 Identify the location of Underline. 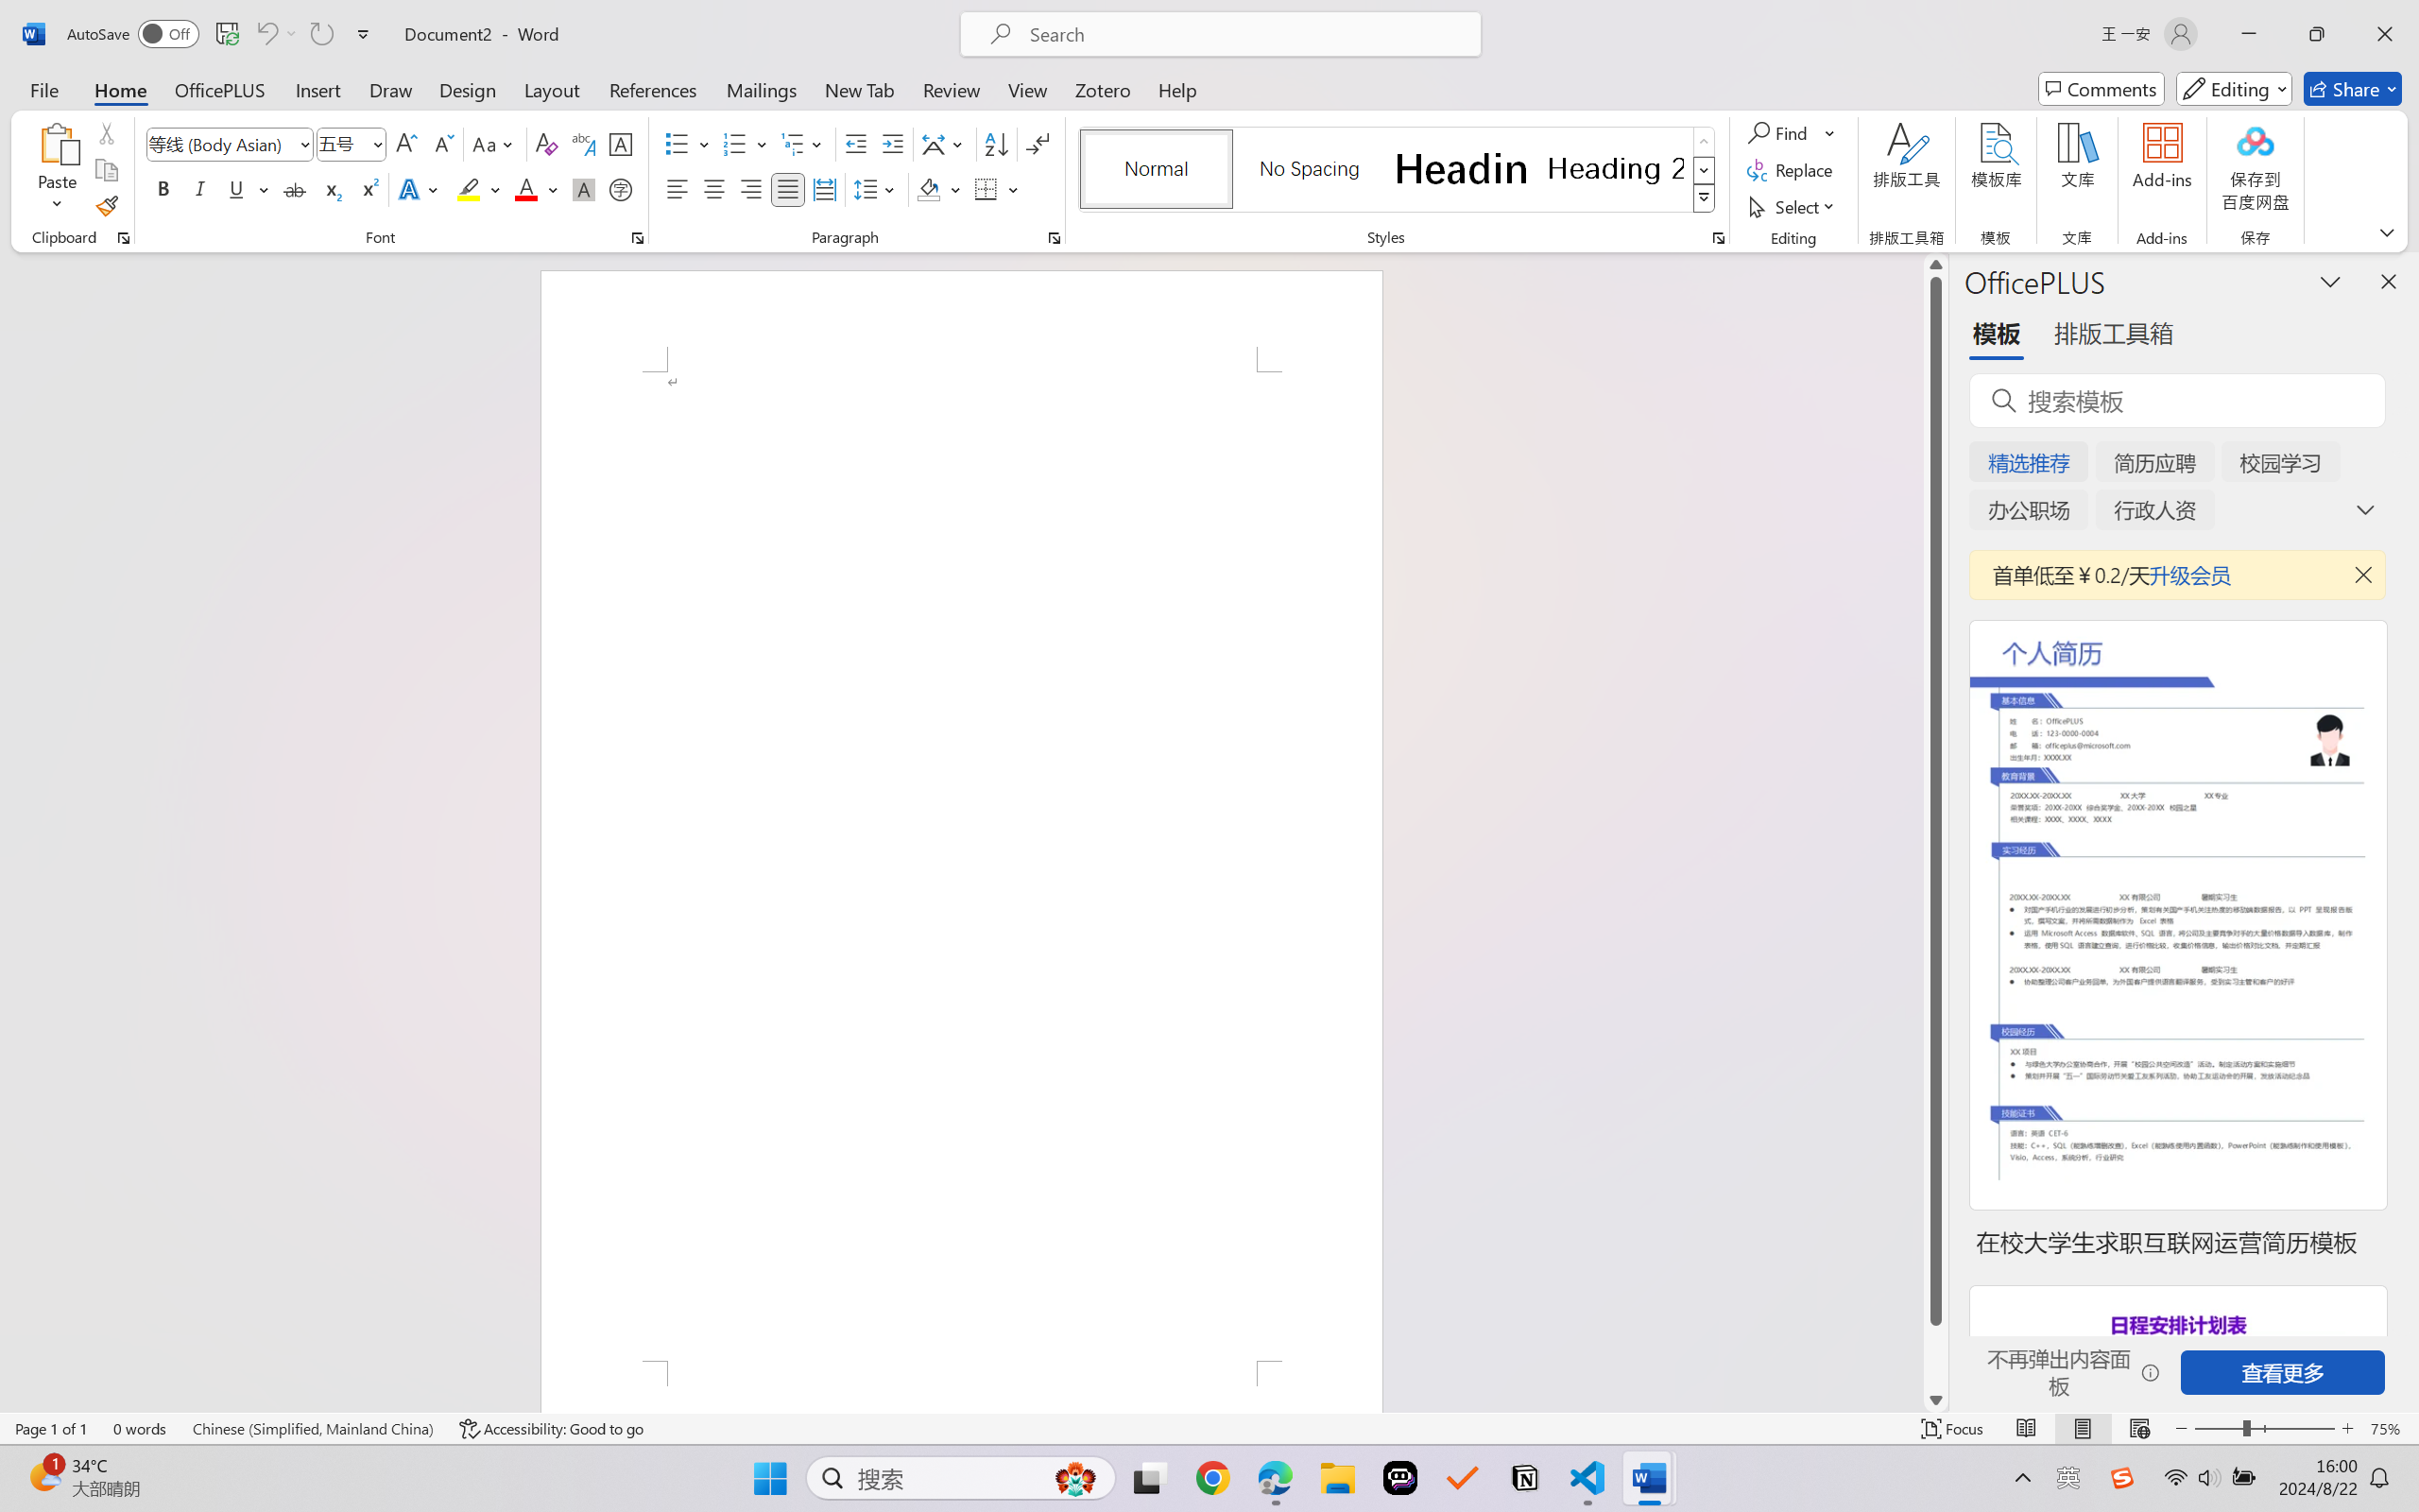
(248, 189).